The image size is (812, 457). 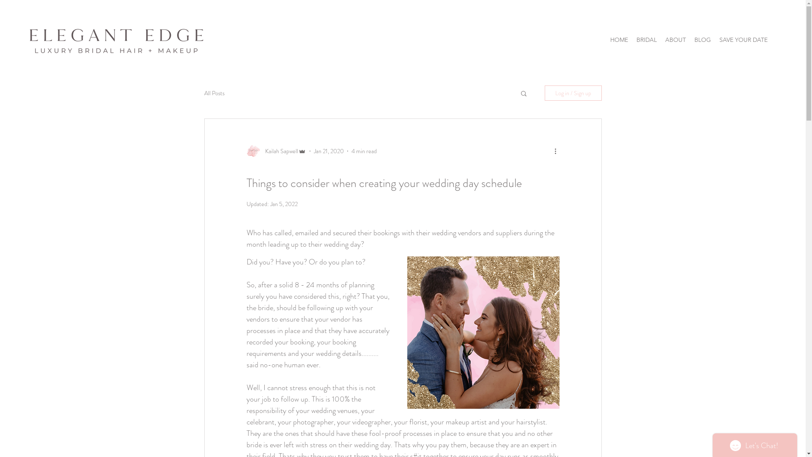 I want to click on All Posts, so click(x=214, y=93).